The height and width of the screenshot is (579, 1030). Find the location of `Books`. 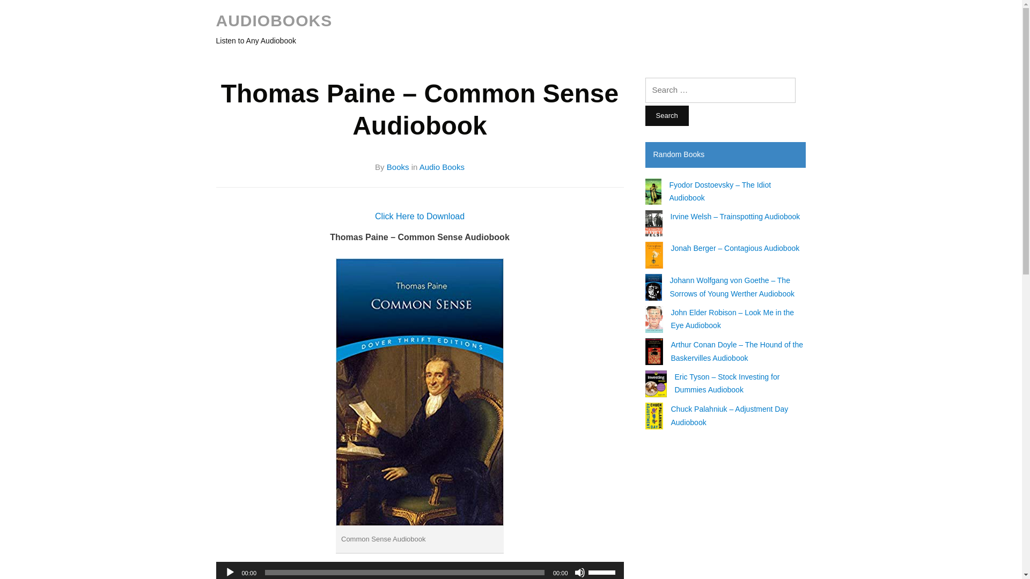

Books is located at coordinates (398, 167).